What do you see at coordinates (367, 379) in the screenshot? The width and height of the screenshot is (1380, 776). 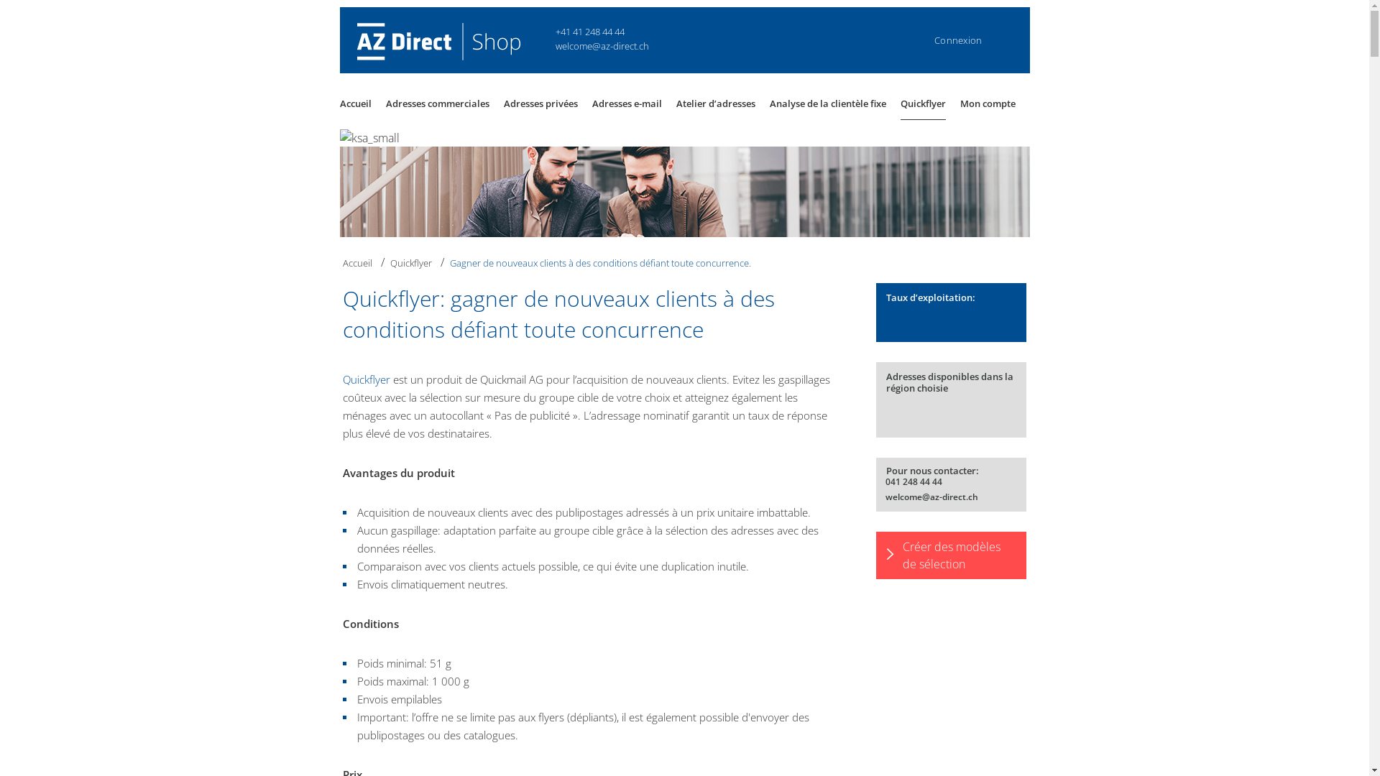 I see `Quickflyer` at bounding box center [367, 379].